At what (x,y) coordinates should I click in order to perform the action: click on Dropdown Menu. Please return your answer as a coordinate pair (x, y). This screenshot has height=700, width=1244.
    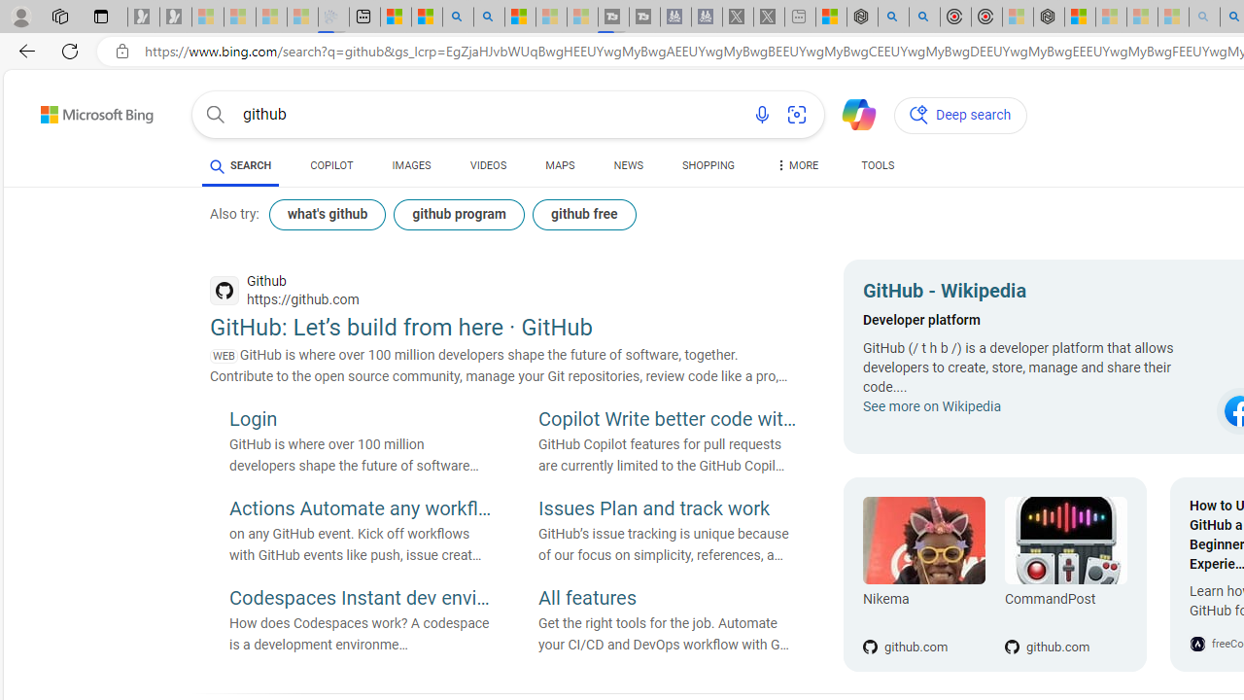
    Looking at the image, I should click on (797, 165).